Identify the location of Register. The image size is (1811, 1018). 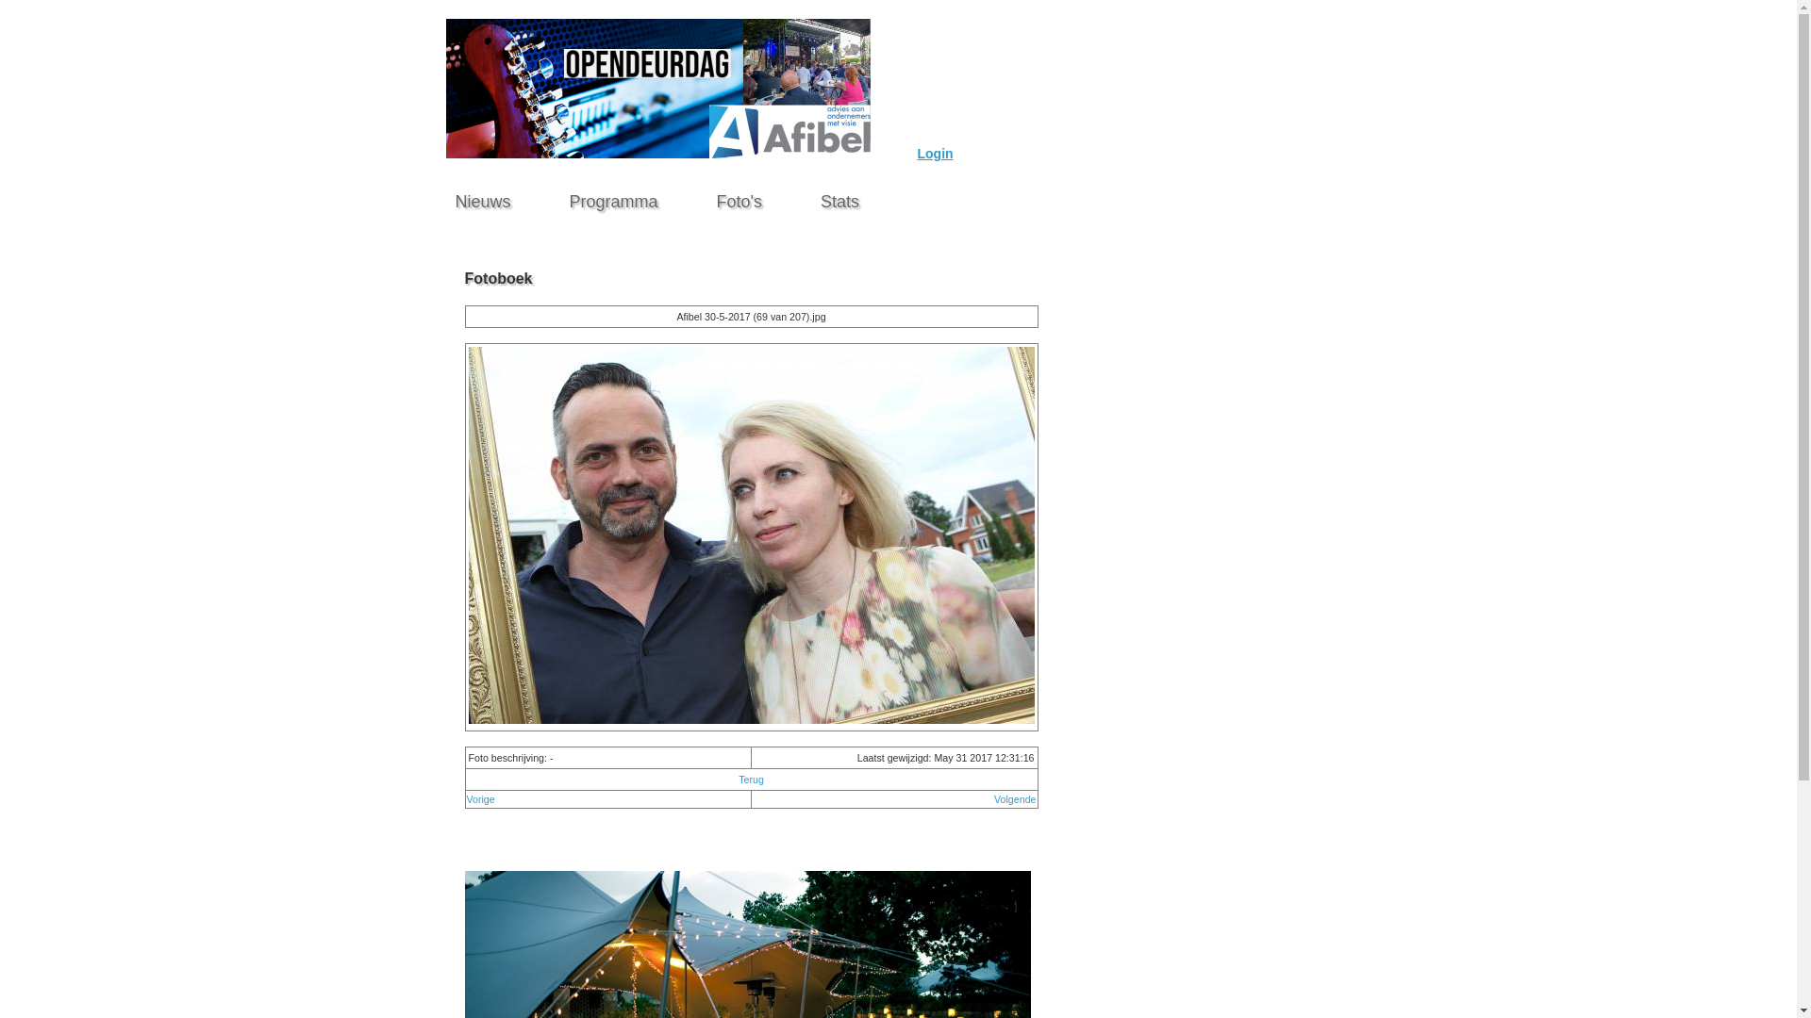
(1039, 152).